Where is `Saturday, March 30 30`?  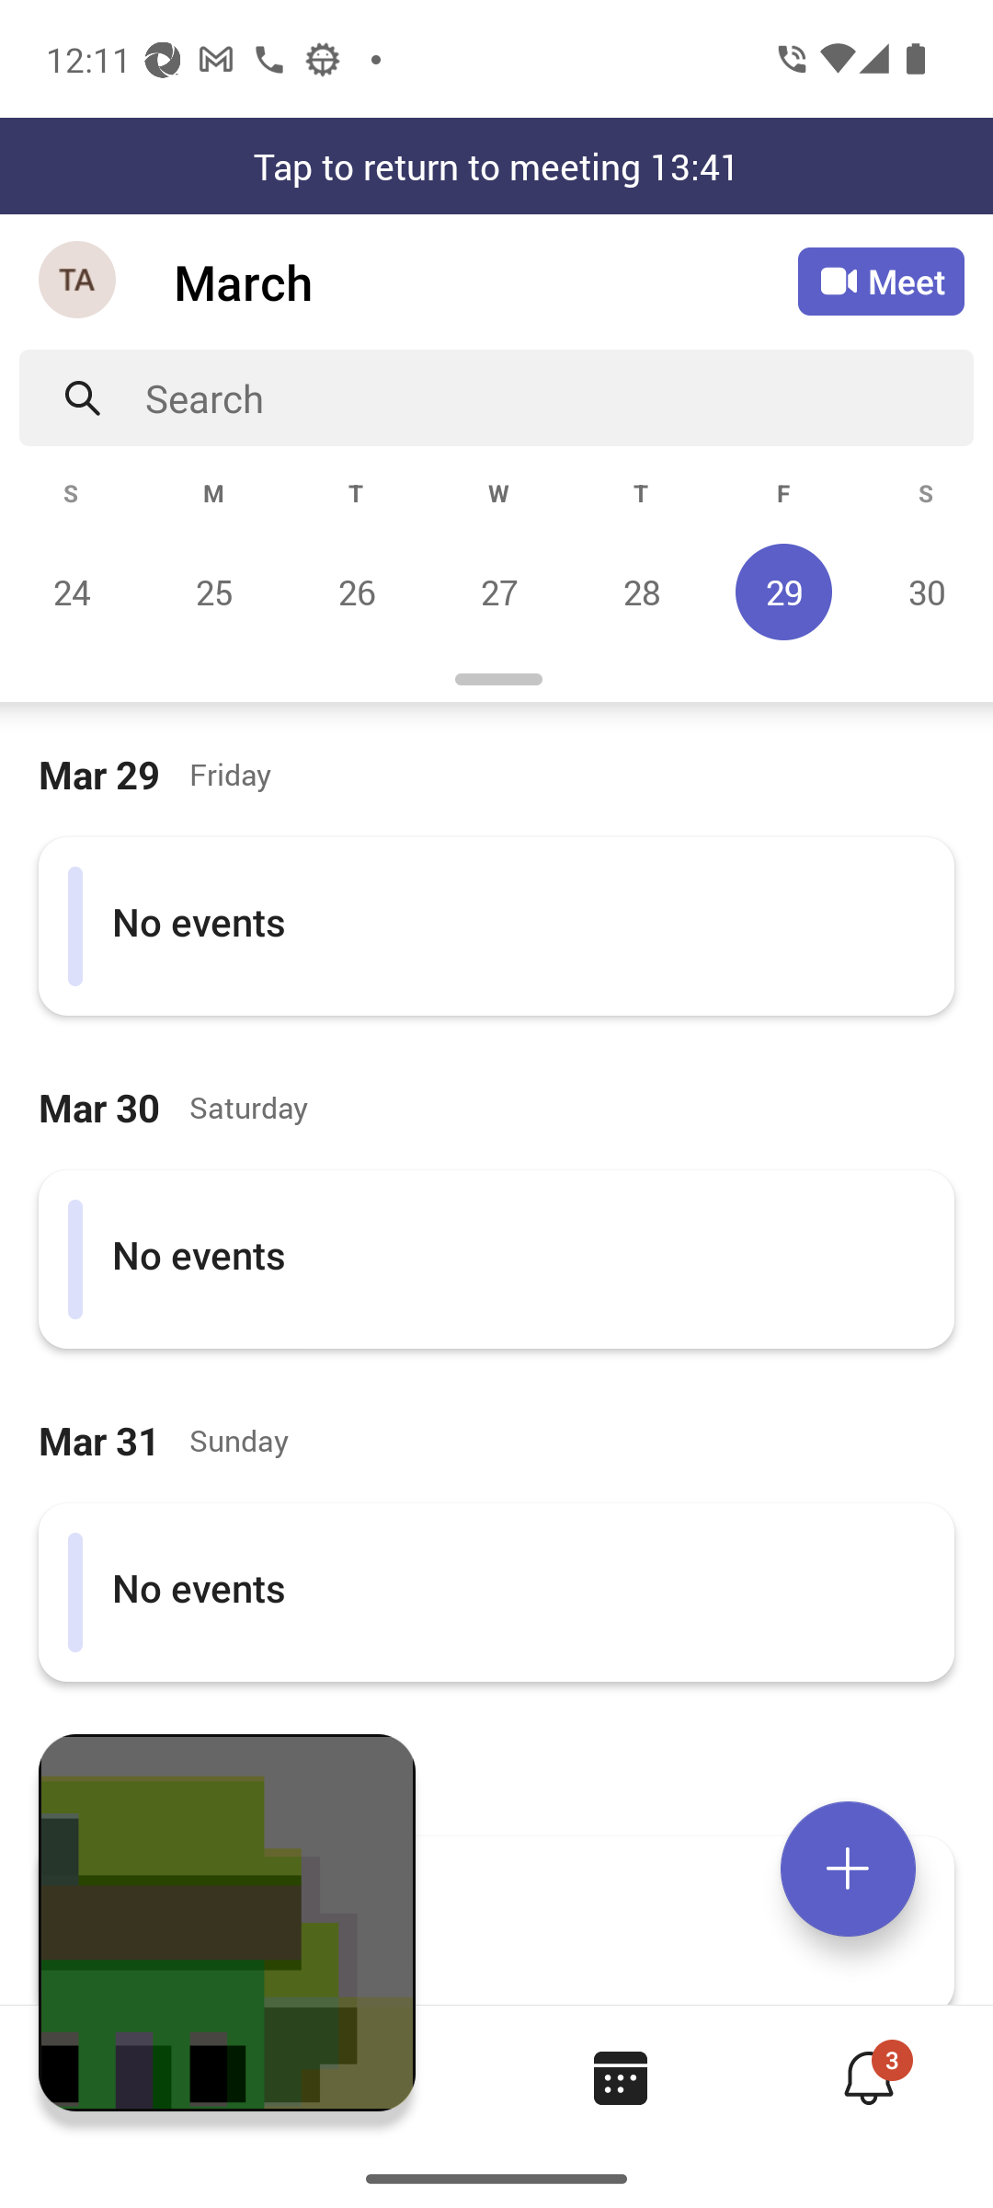
Saturday, March 30 30 is located at coordinates (923, 592).